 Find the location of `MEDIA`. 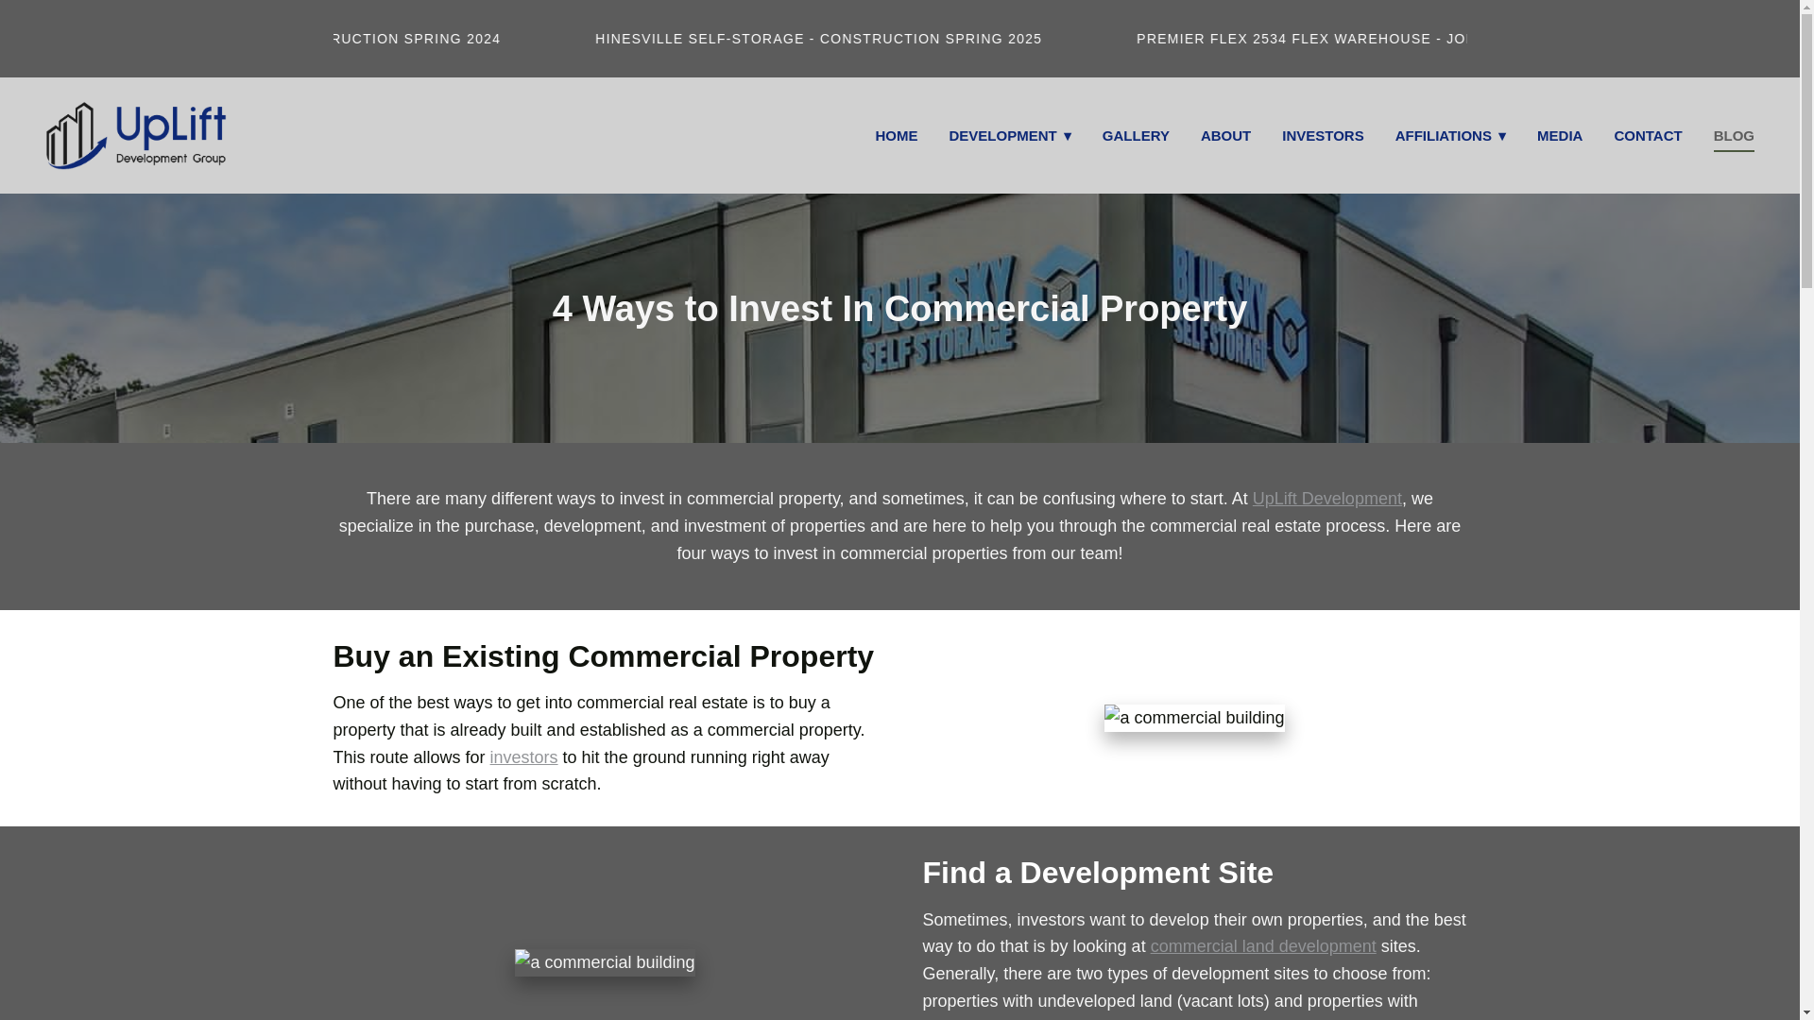

MEDIA is located at coordinates (1559, 136).